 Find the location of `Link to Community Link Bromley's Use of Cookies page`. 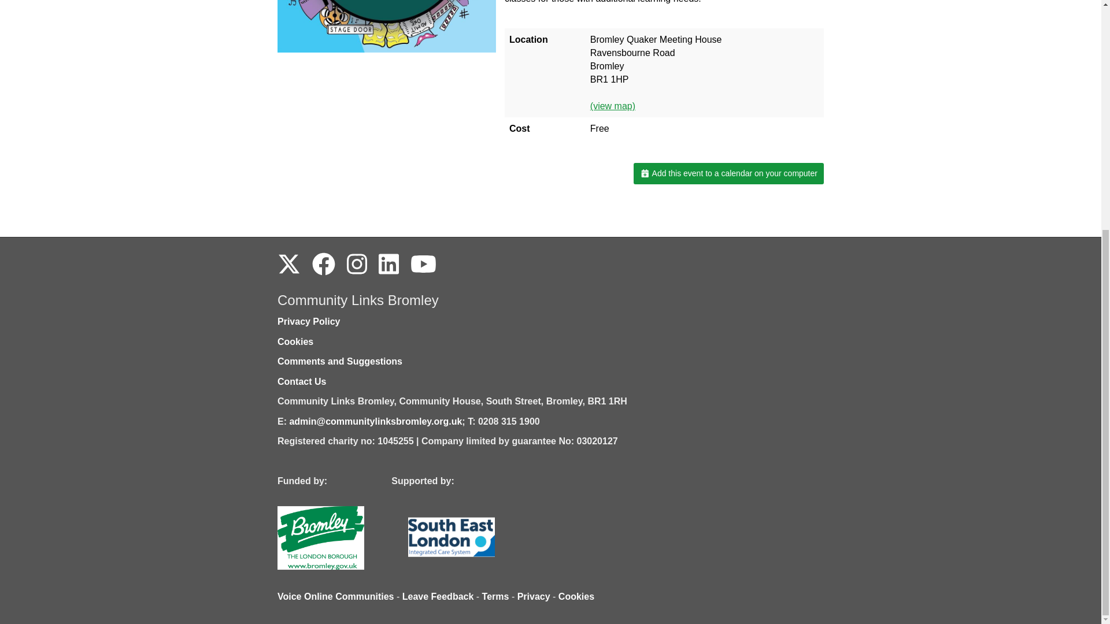

Link to Community Link Bromley's Use of Cookies page is located at coordinates (295, 342).